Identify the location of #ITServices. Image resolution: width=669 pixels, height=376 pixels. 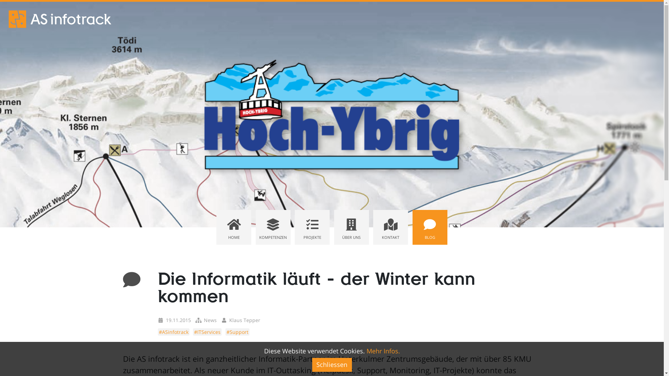
(207, 332).